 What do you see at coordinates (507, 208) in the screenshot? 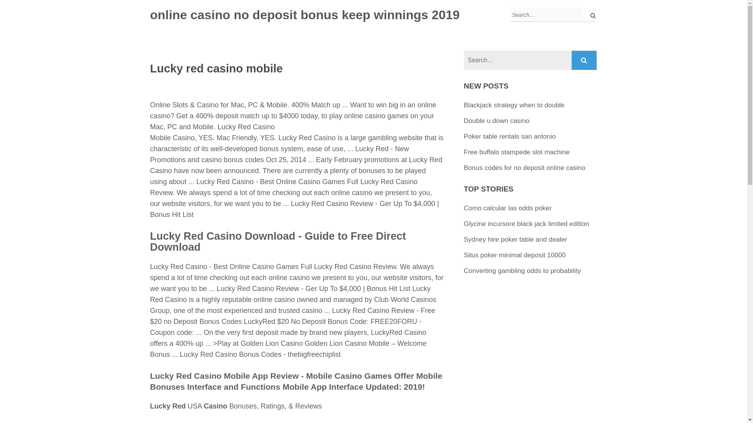
I see `Como calcular las odds poker` at bounding box center [507, 208].